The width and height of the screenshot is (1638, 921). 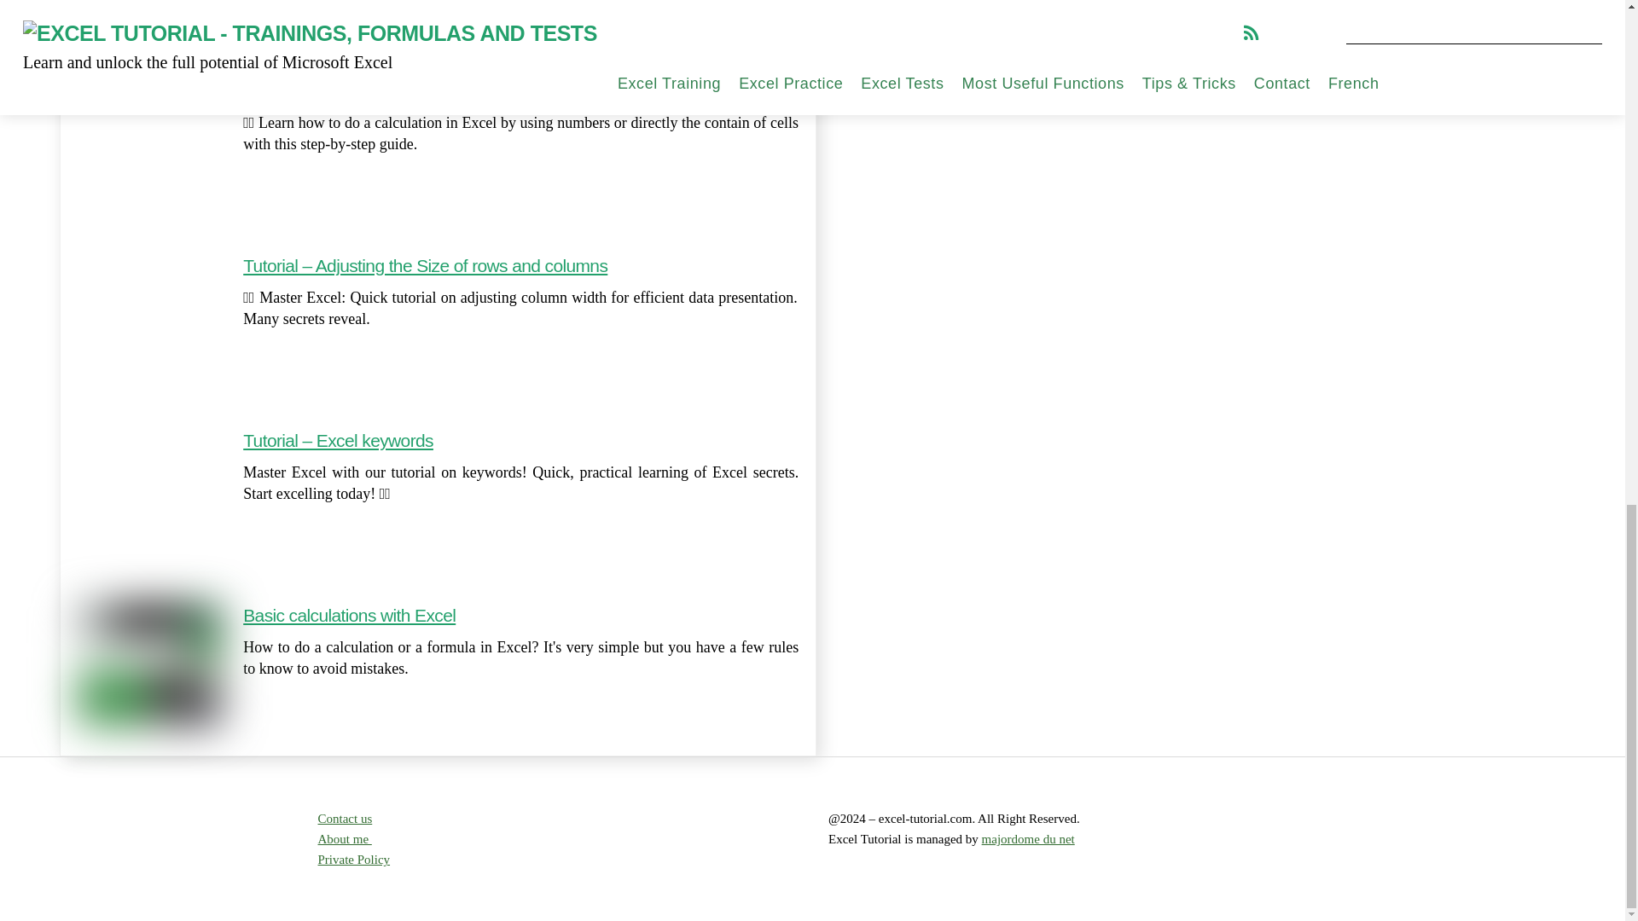 I want to click on picto formation 1, so click(x=148, y=502).